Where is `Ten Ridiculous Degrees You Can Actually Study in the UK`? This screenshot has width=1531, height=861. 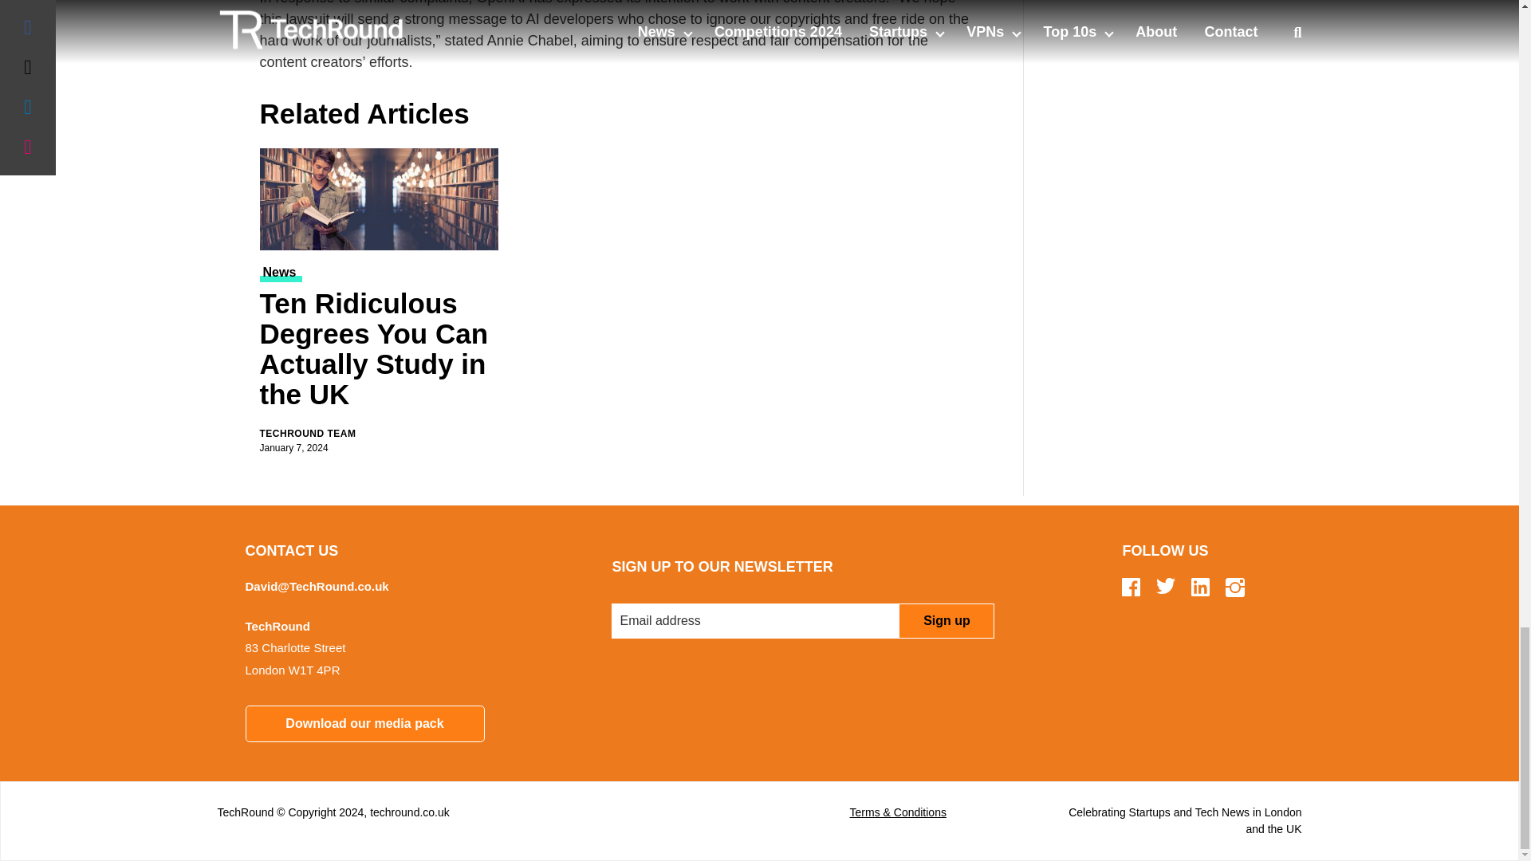
Ten Ridiculous Degrees You Can Actually Study in the UK is located at coordinates (380, 199).